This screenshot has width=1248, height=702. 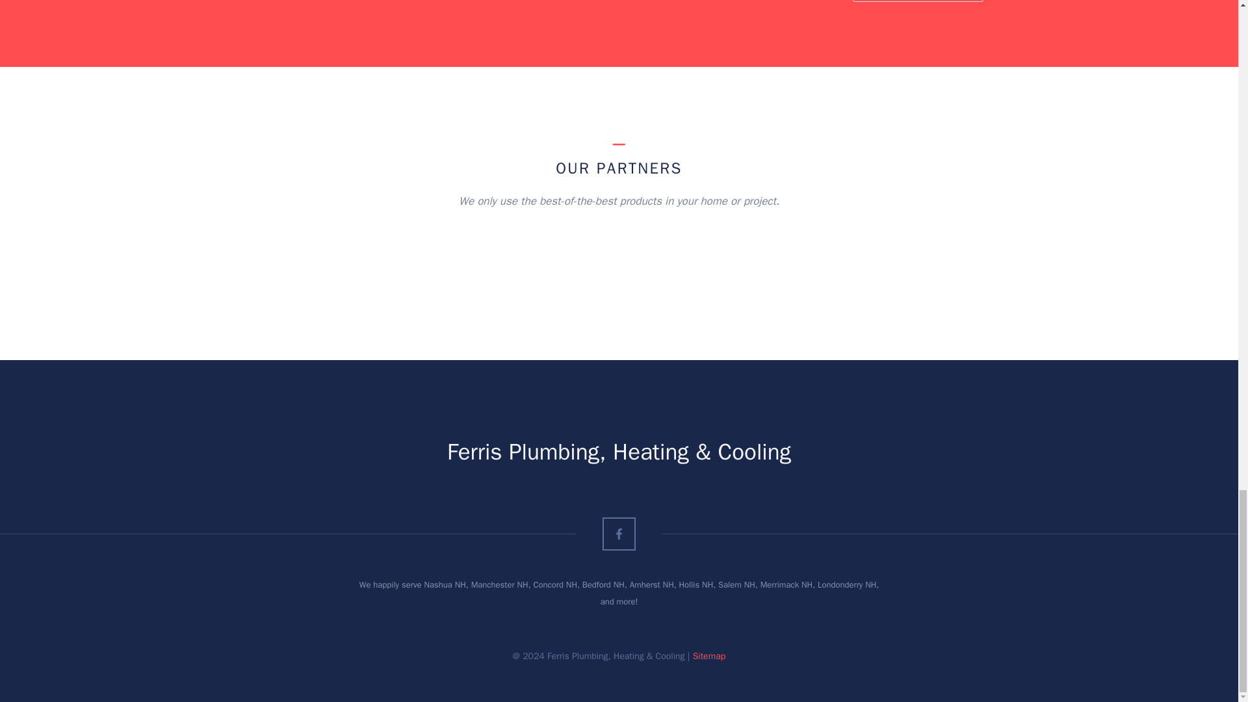 I want to click on Sitemap, so click(x=709, y=656).